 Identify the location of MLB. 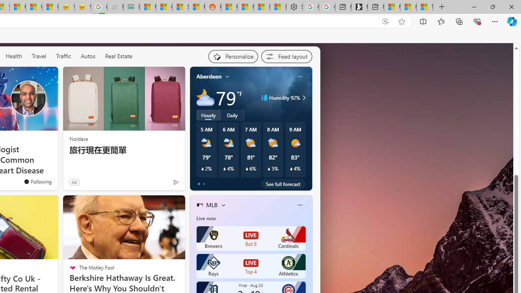
(212, 205).